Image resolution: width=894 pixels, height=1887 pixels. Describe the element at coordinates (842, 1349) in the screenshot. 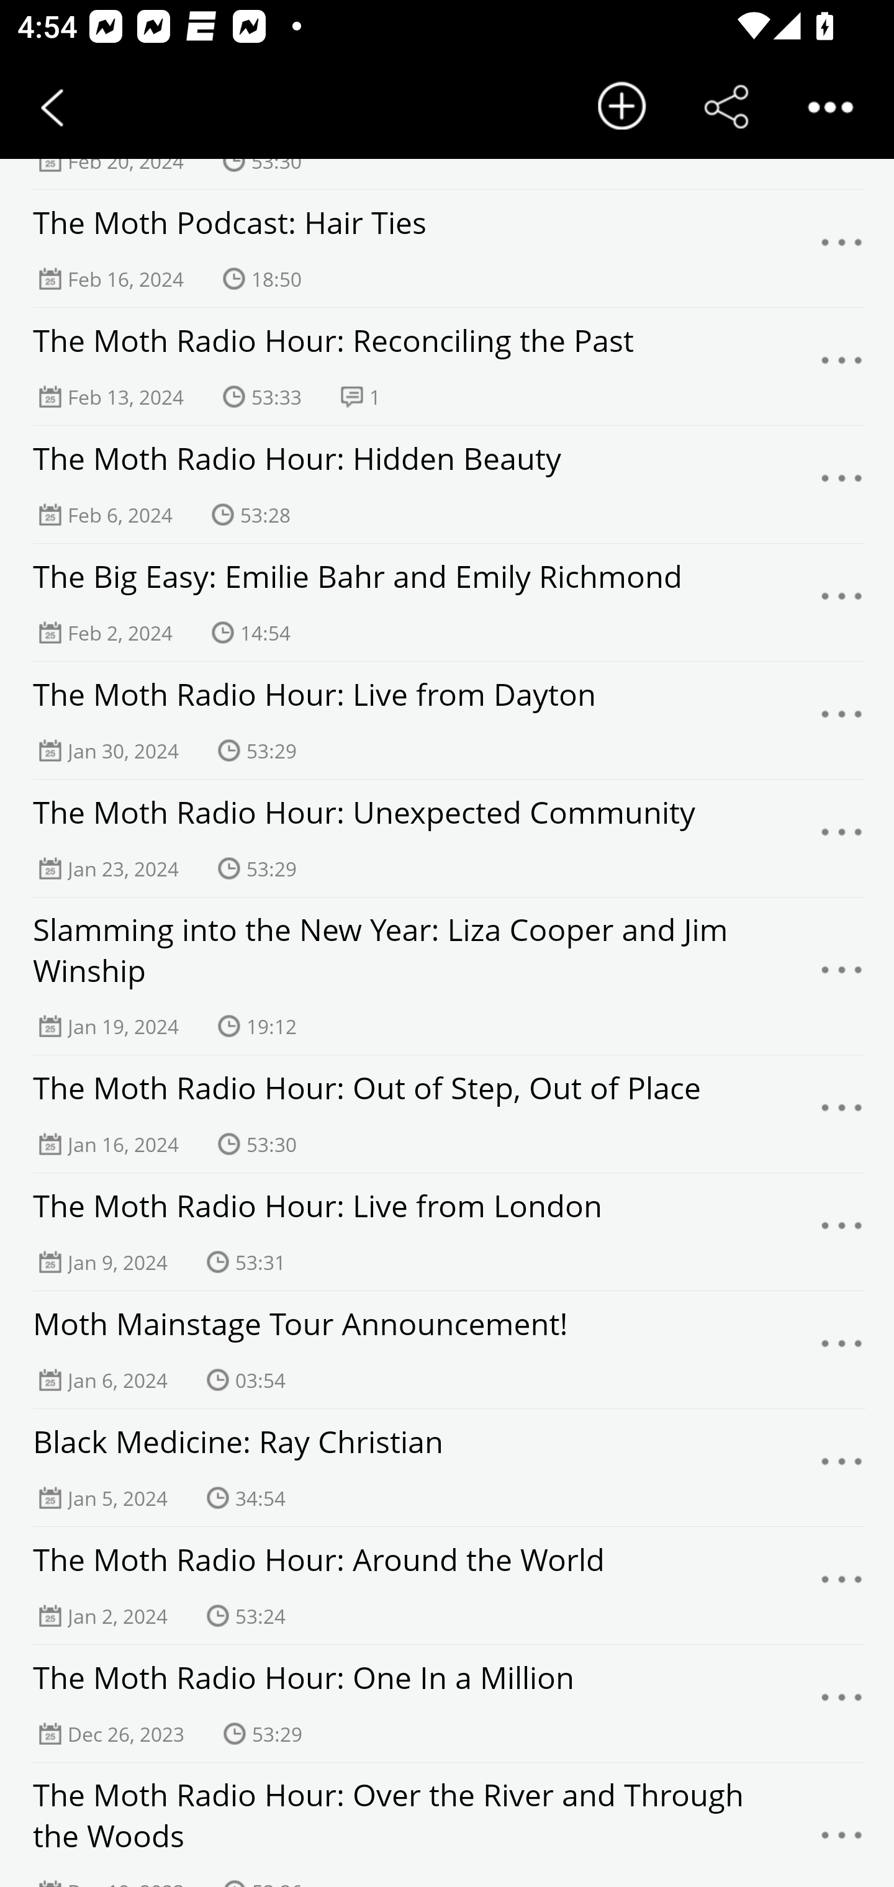

I see `Menu` at that location.